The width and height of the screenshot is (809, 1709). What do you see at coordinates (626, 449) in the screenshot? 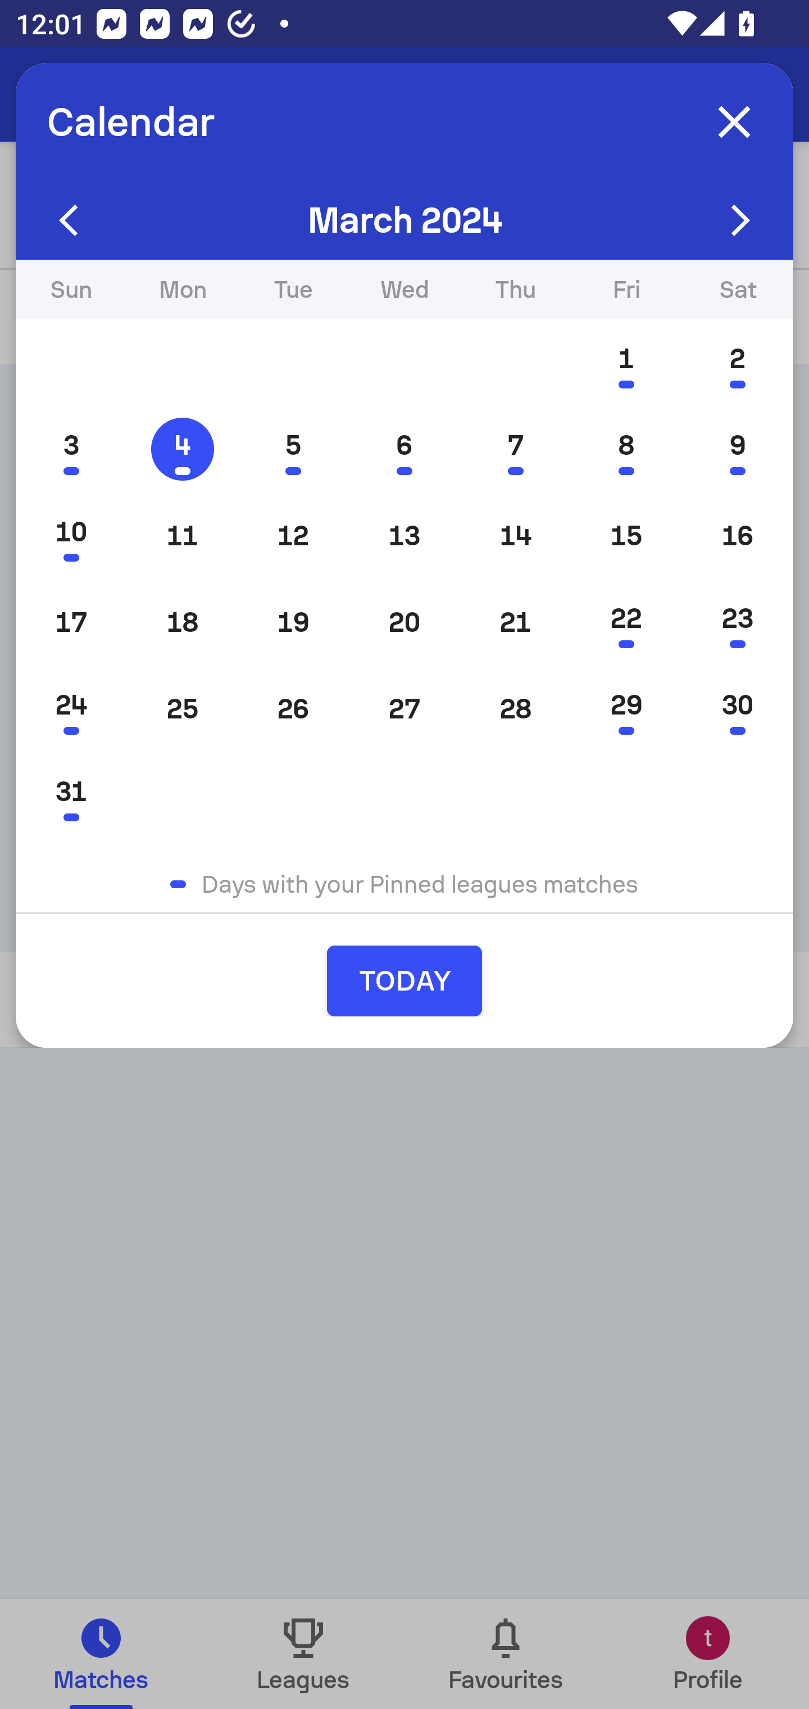
I see `8` at bounding box center [626, 449].